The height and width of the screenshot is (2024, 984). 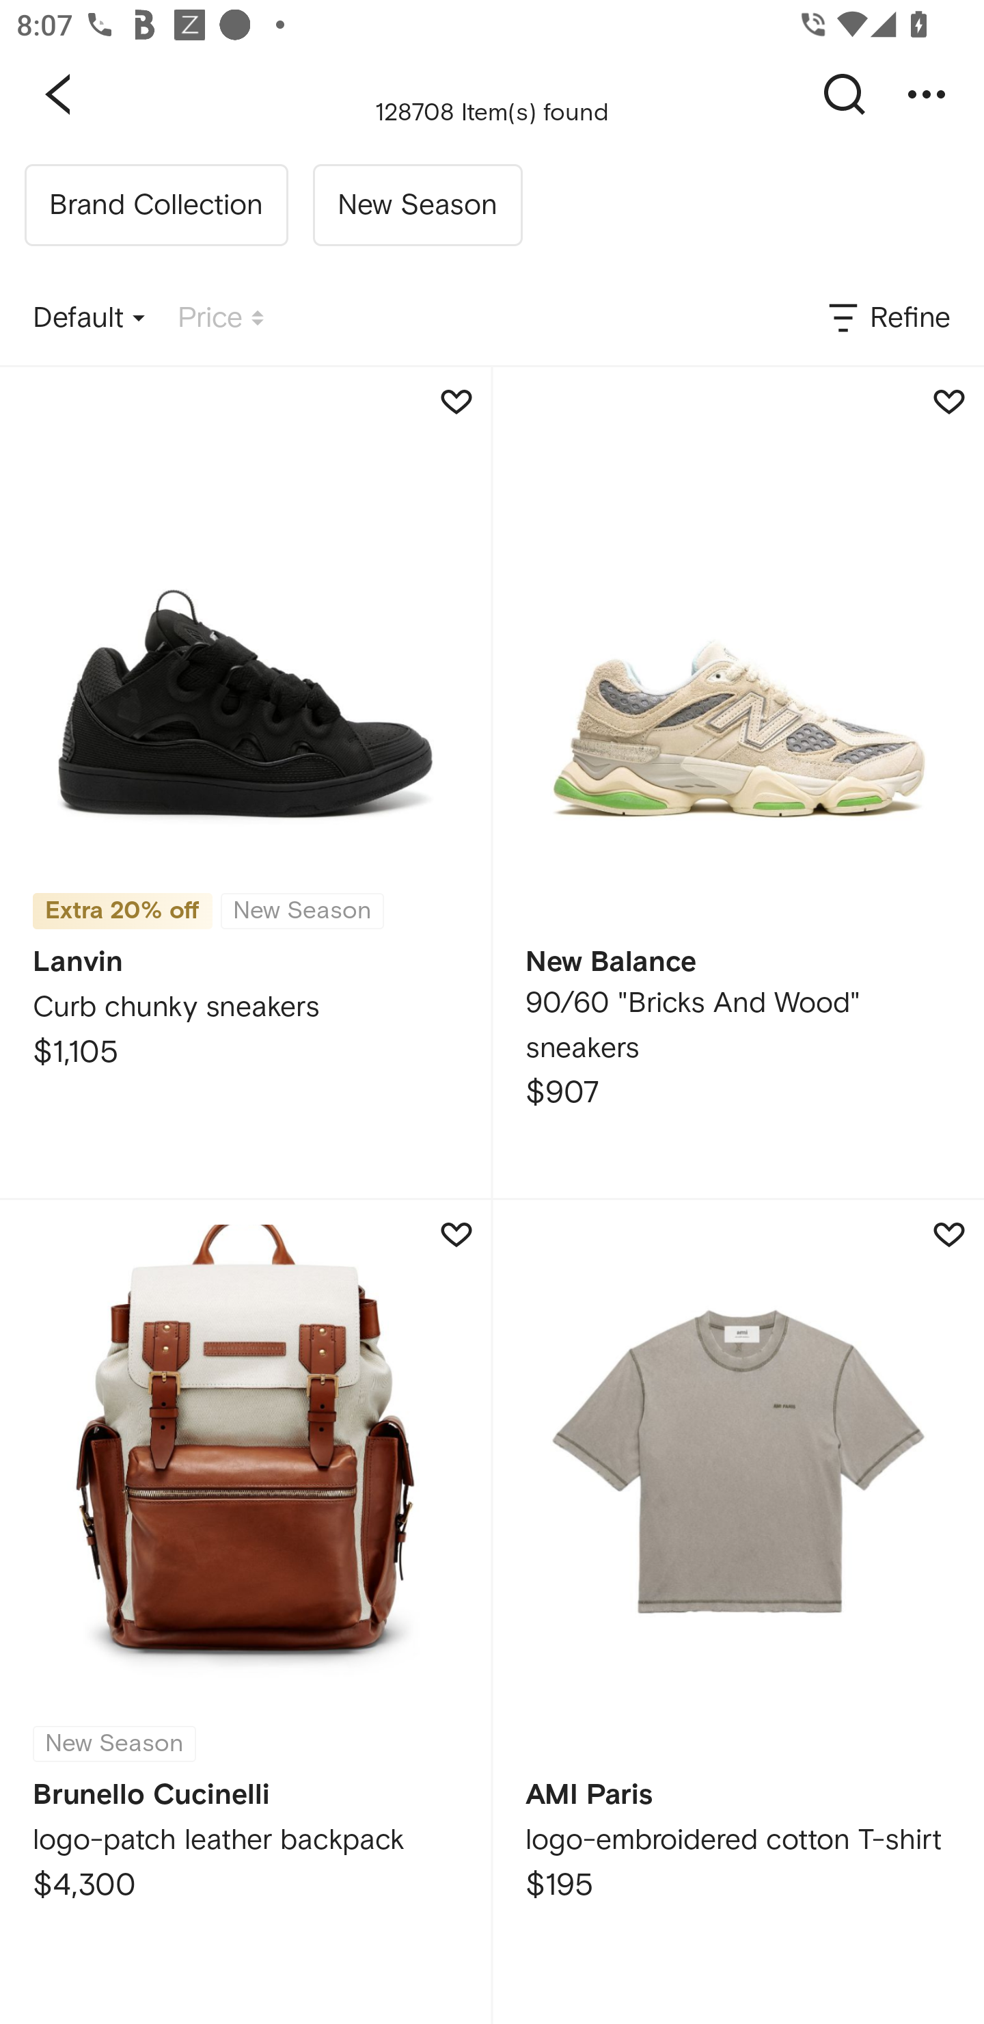 What do you see at coordinates (89, 319) in the screenshot?
I see `Default` at bounding box center [89, 319].